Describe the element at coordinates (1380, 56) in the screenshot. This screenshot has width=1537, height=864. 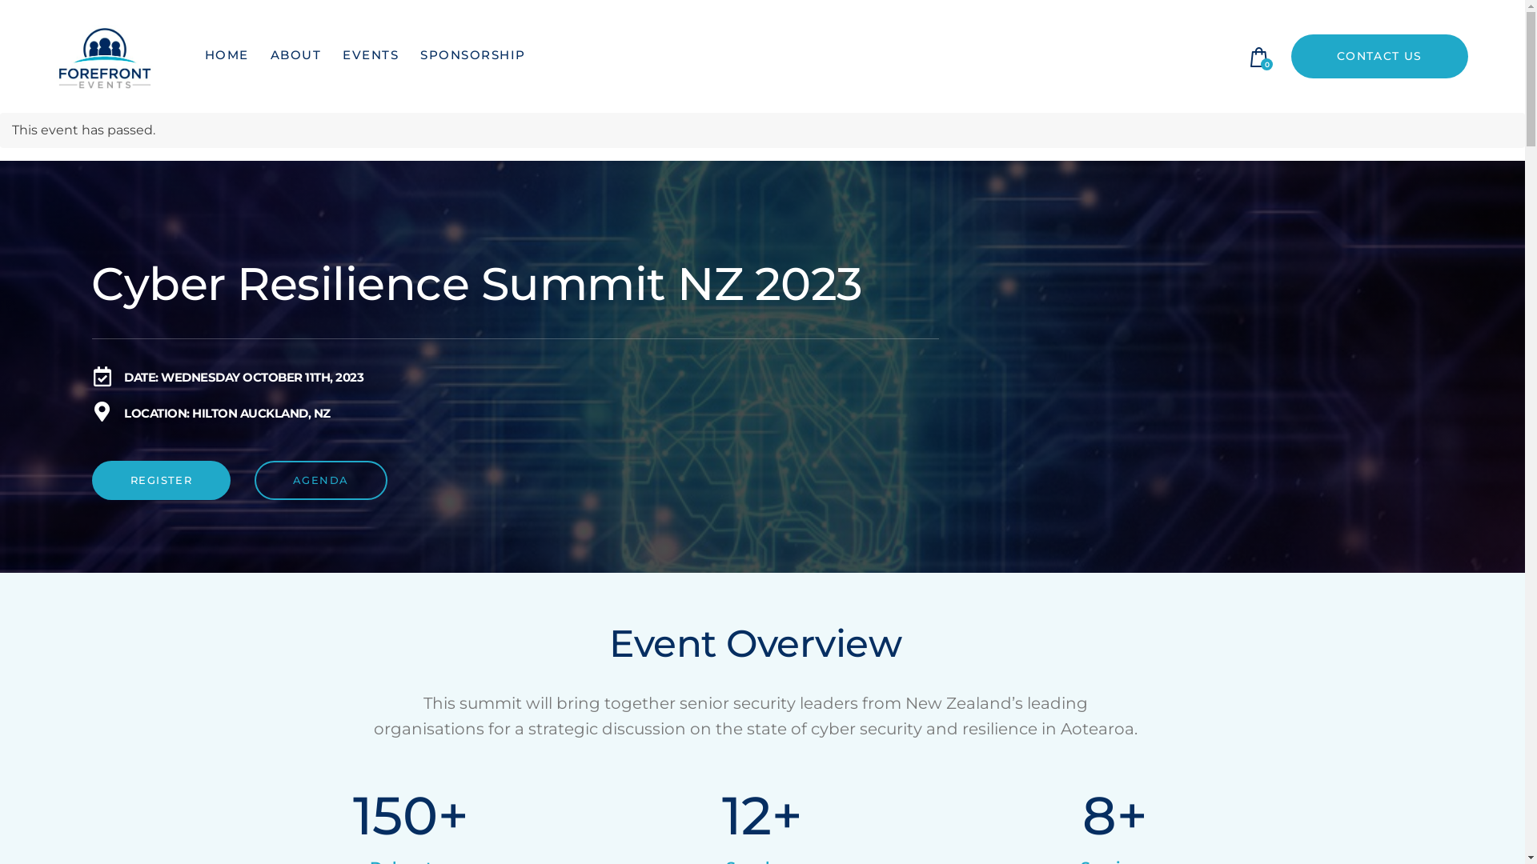
I see `CONTACT US` at that location.